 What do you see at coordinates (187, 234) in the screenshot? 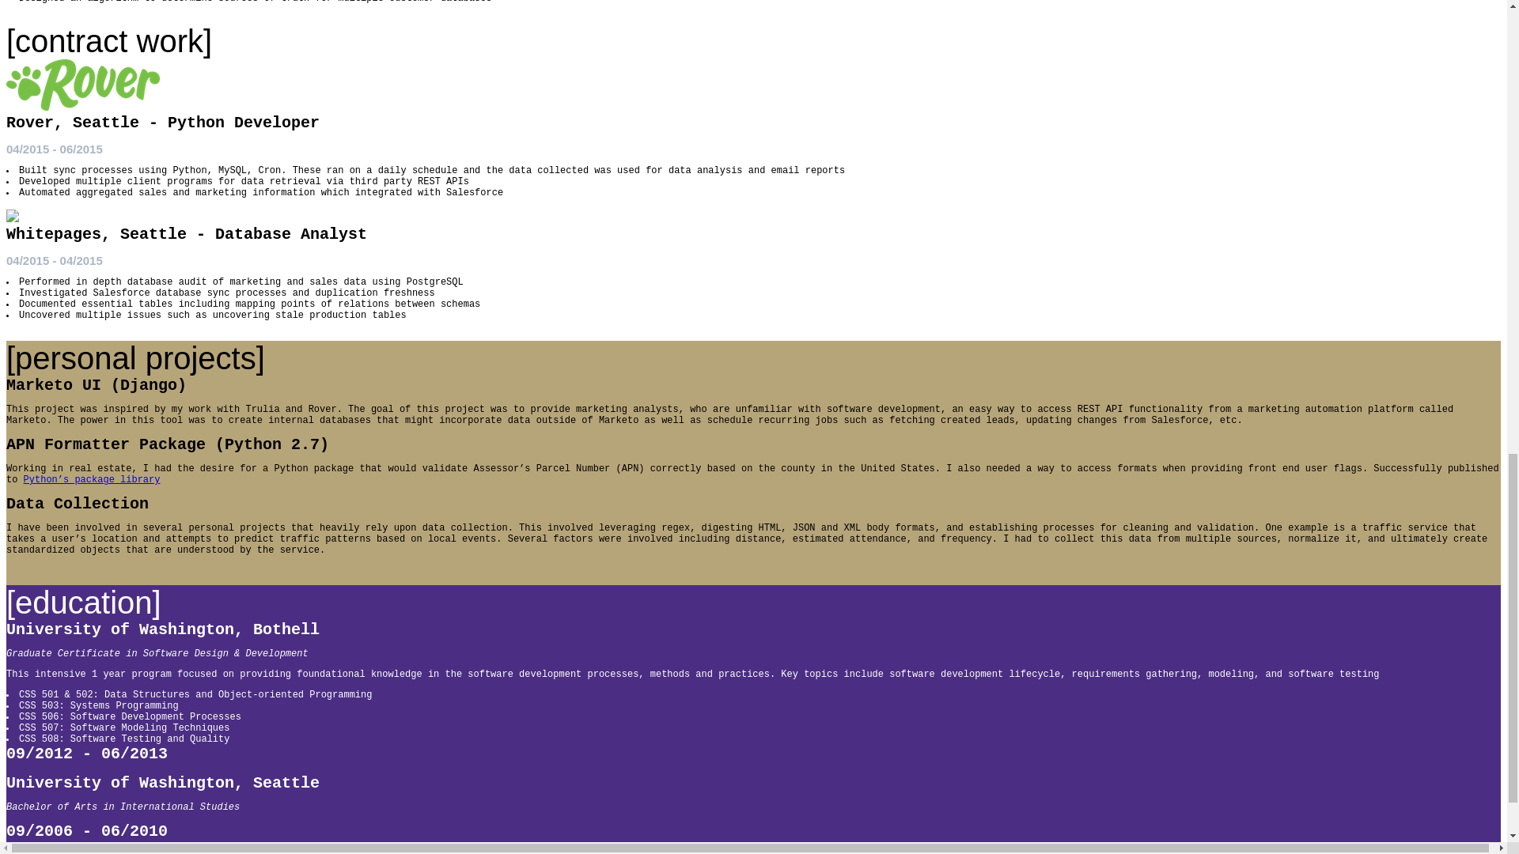
I see `Whitepages, Seattle - Database Analyst` at bounding box center [187, 234].